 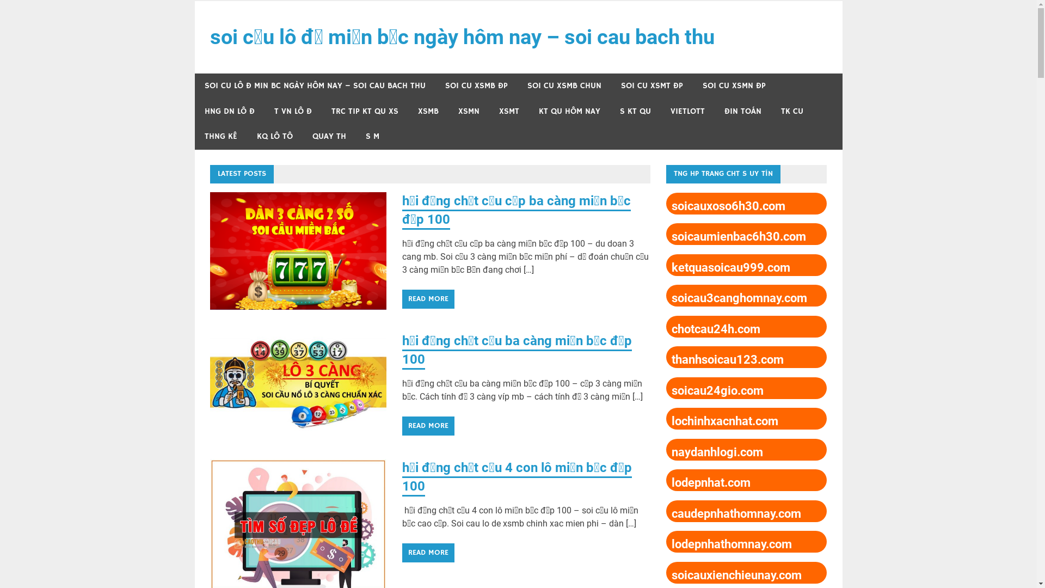 What do you see at coordinates (428, 112) in the screenshot?
I see `XSMB` at bounding box center [428, 112].